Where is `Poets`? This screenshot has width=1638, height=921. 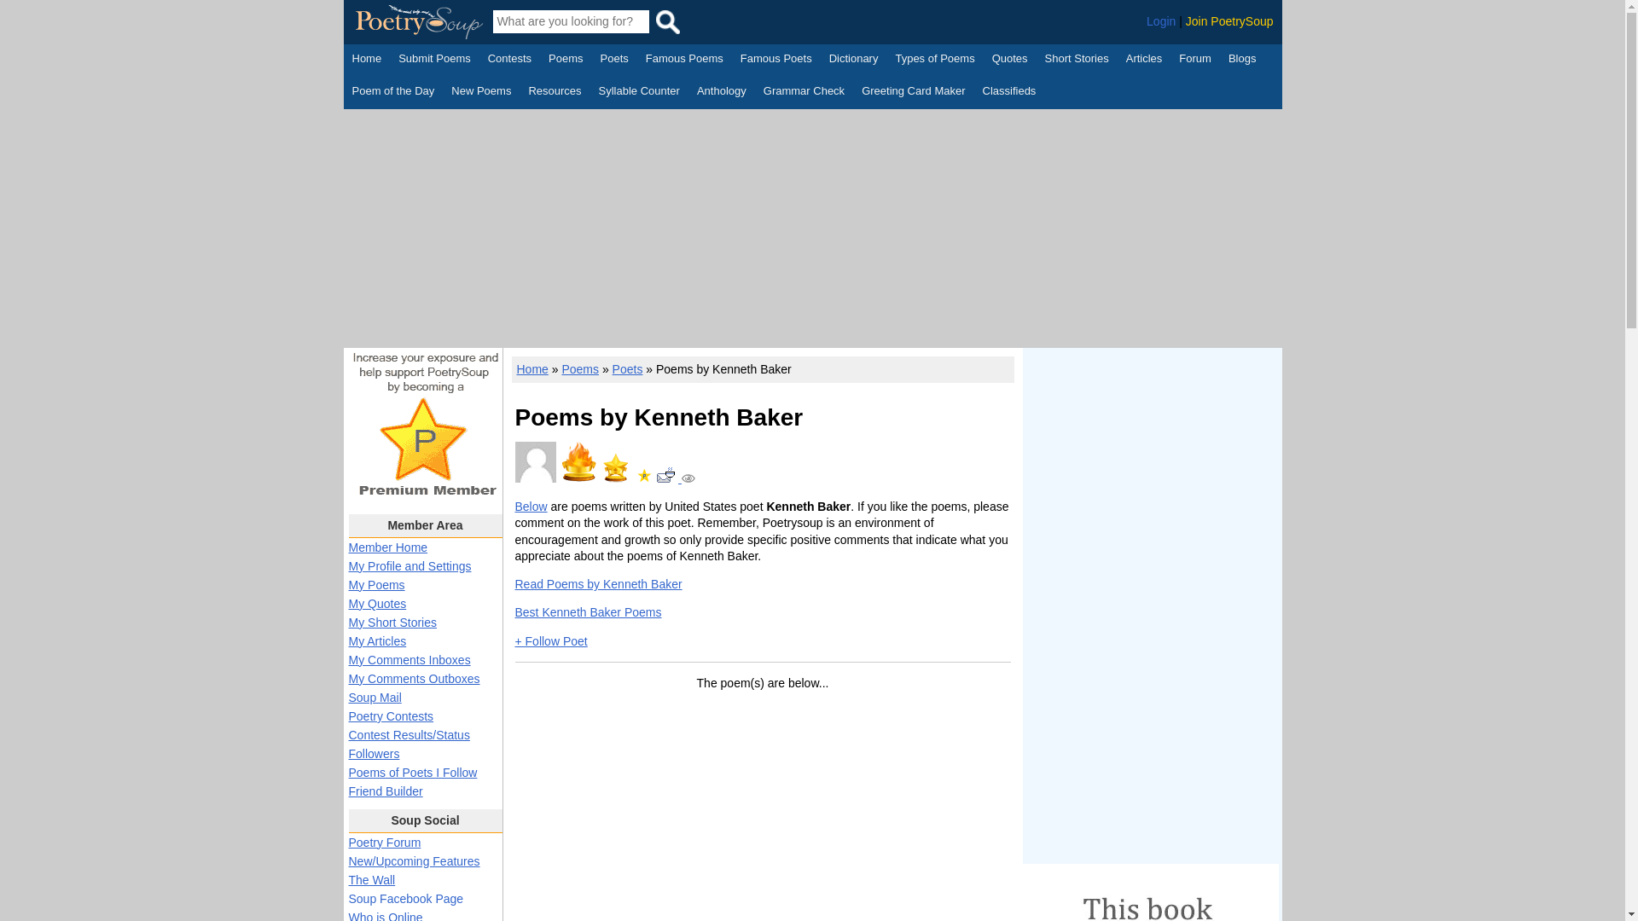
Poets is located at coordinates (614, 61).